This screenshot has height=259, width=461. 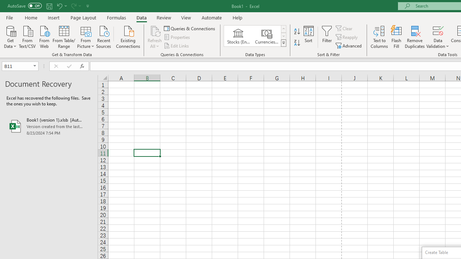 What do you see at coordinates (297, 32) in the screenshot?
I see `Sort A to Z` at bounding box center [297, 32].